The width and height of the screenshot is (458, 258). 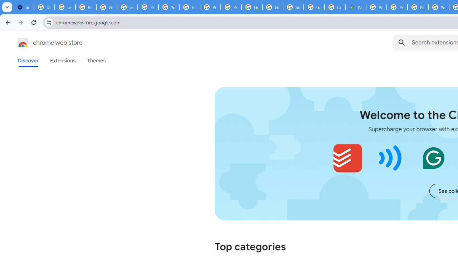 I want to click on Chrome Web Store logo, so click(x=23, y=42).